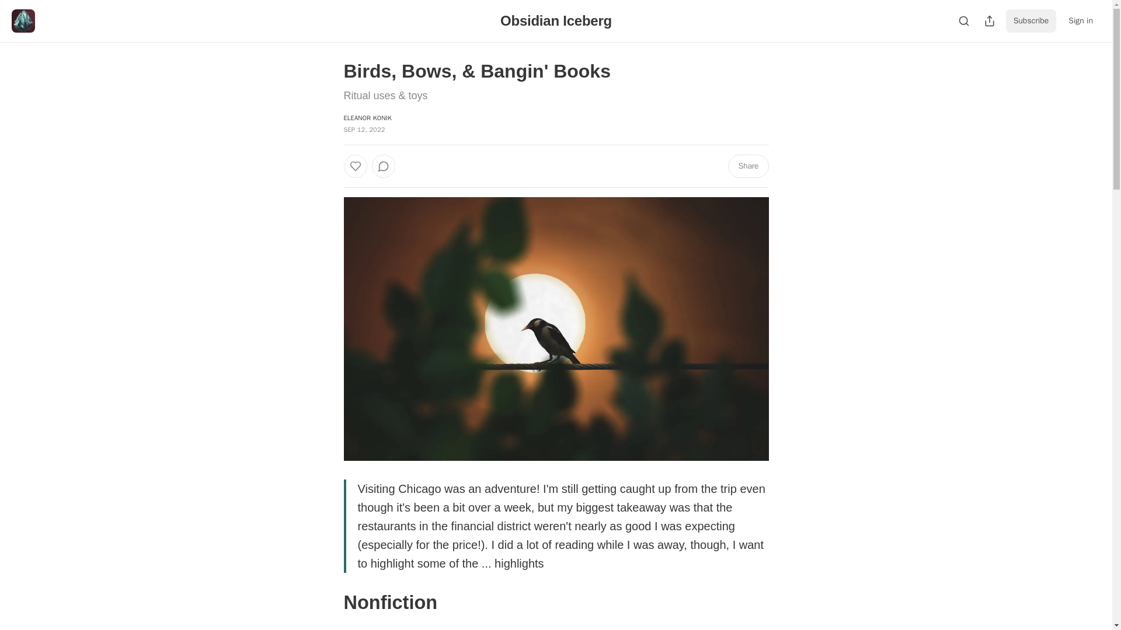 This screenshot has height=630, width=1121. What do you see at coordinates (1031, 21) in the screenshot?
I see `Subscribe` at bounding box center [1031, 21].